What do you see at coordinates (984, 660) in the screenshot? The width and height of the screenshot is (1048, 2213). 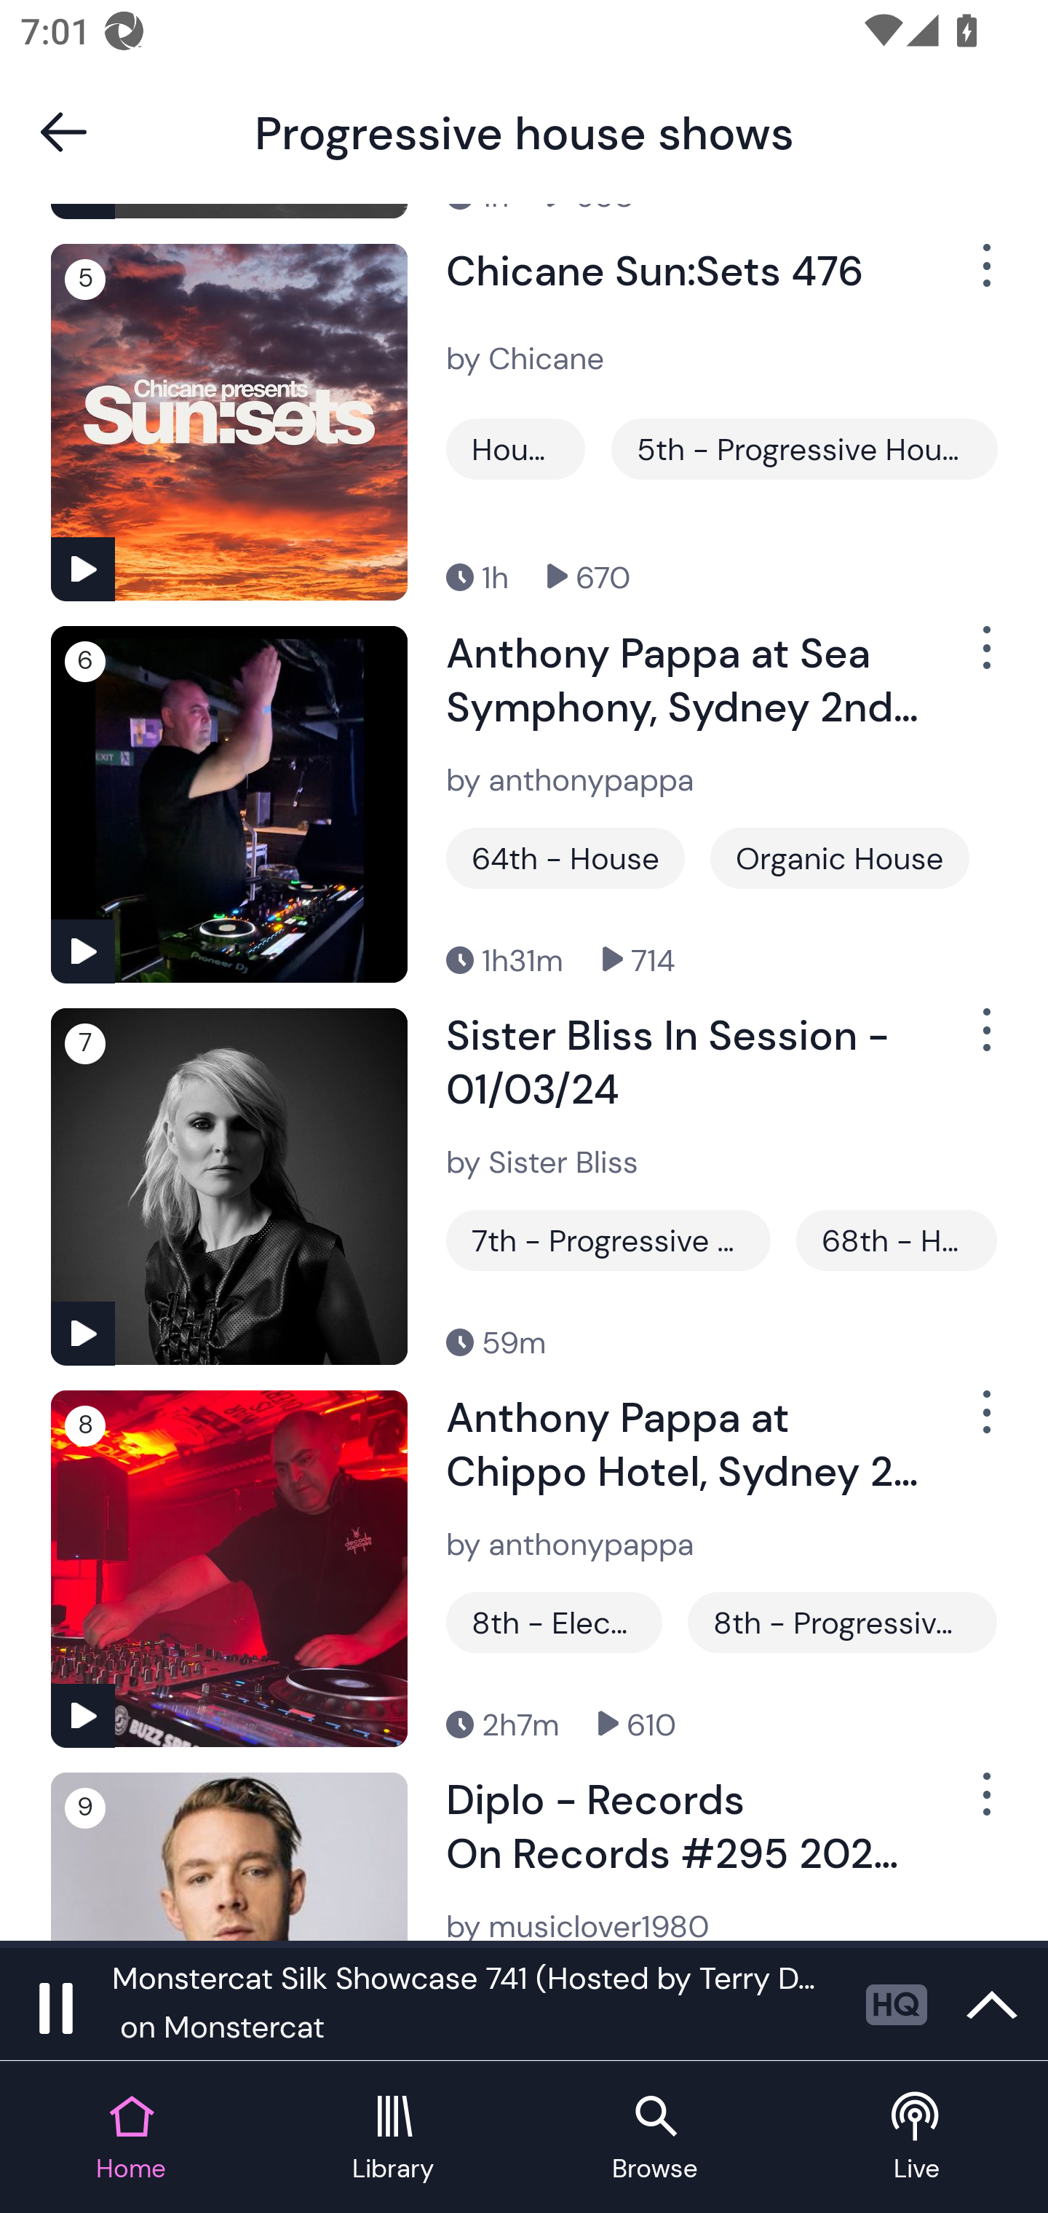 I see `Show Options Menu Button` at bounding box center [984, 660].